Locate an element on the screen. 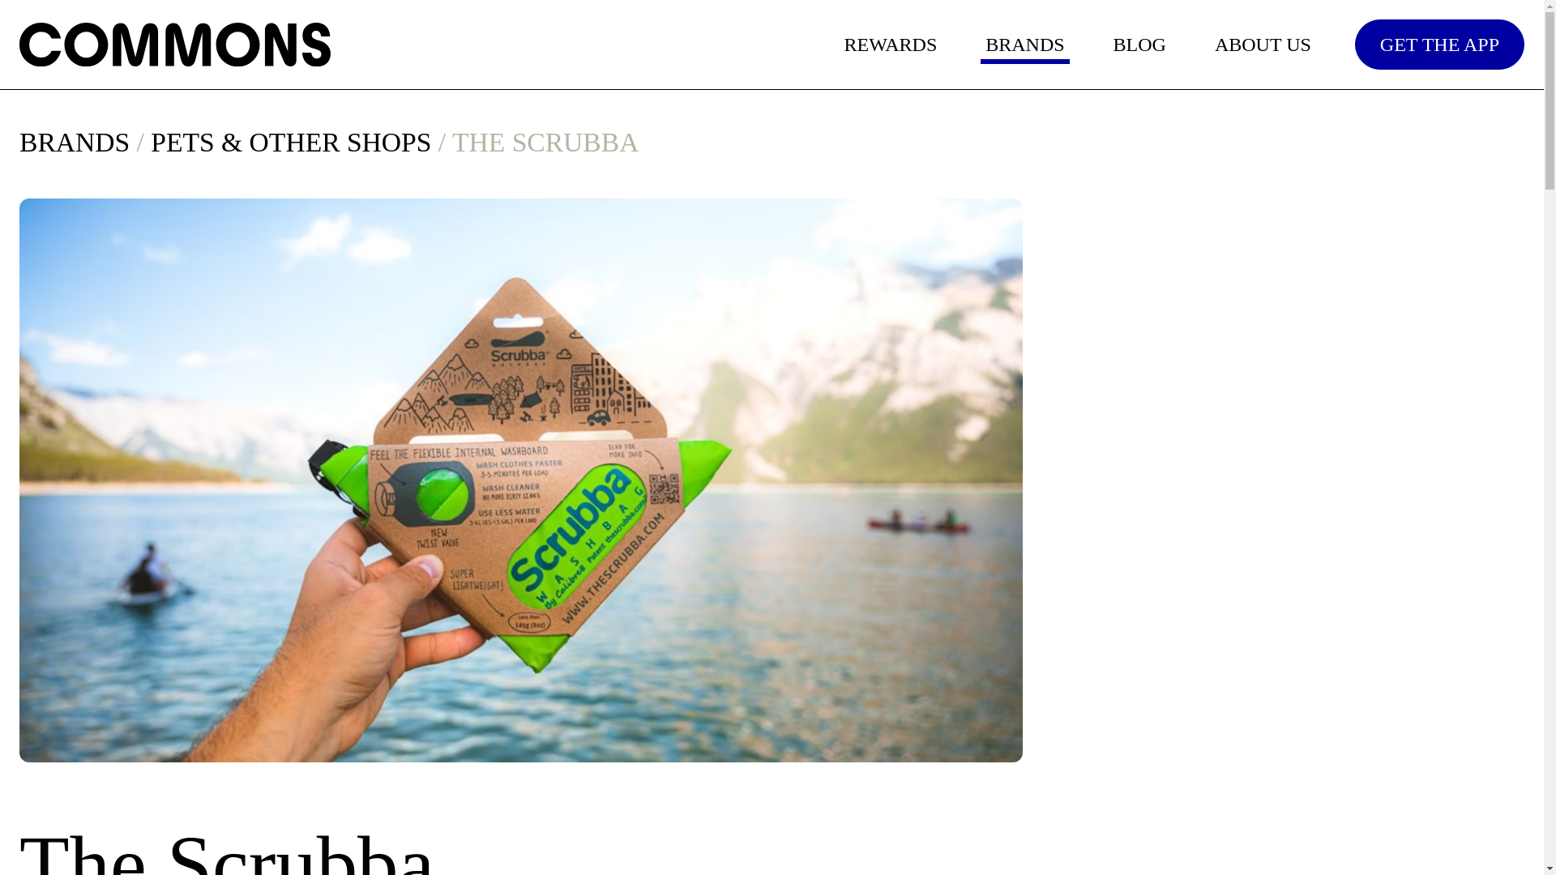 The image size is (1556, 875). ABOUT US is located at coordinates (1263, 44).